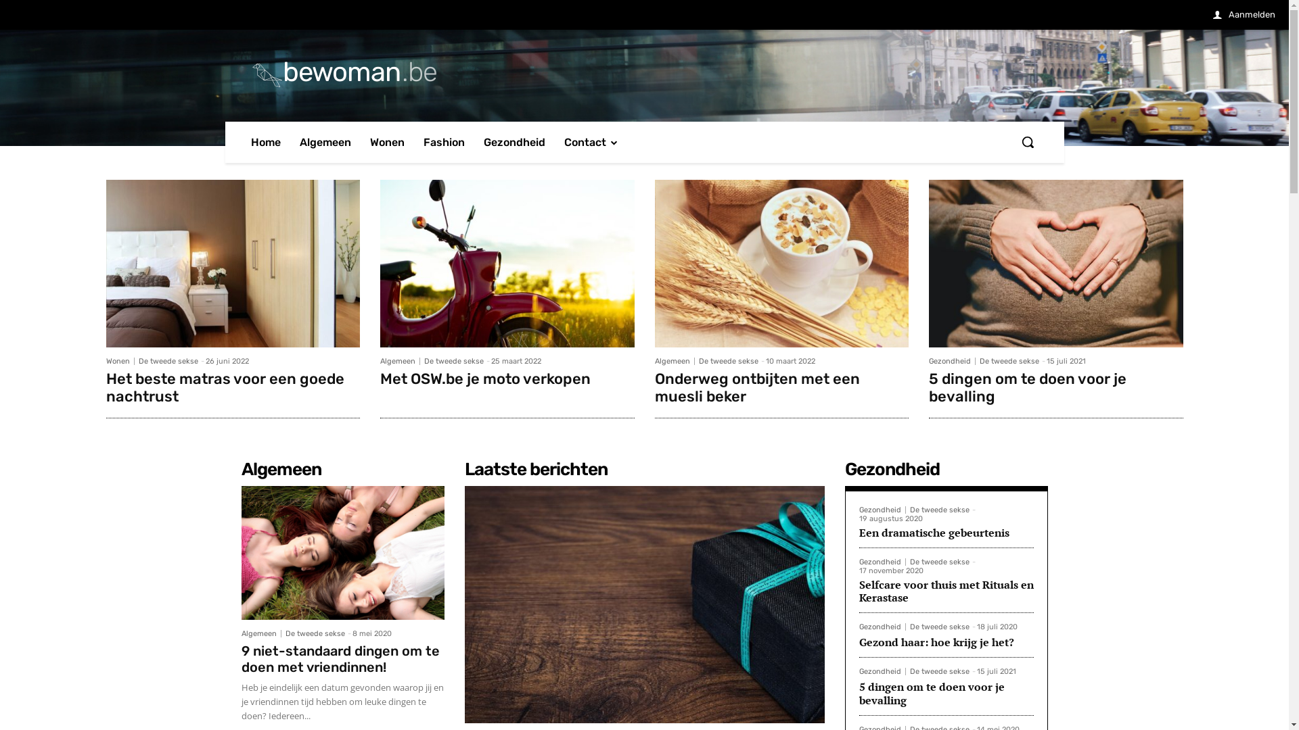 The width and height of the screenshot is (1299, 730). I want to click on Het beste matras voor een goede nachtrust, so click(233, 264).